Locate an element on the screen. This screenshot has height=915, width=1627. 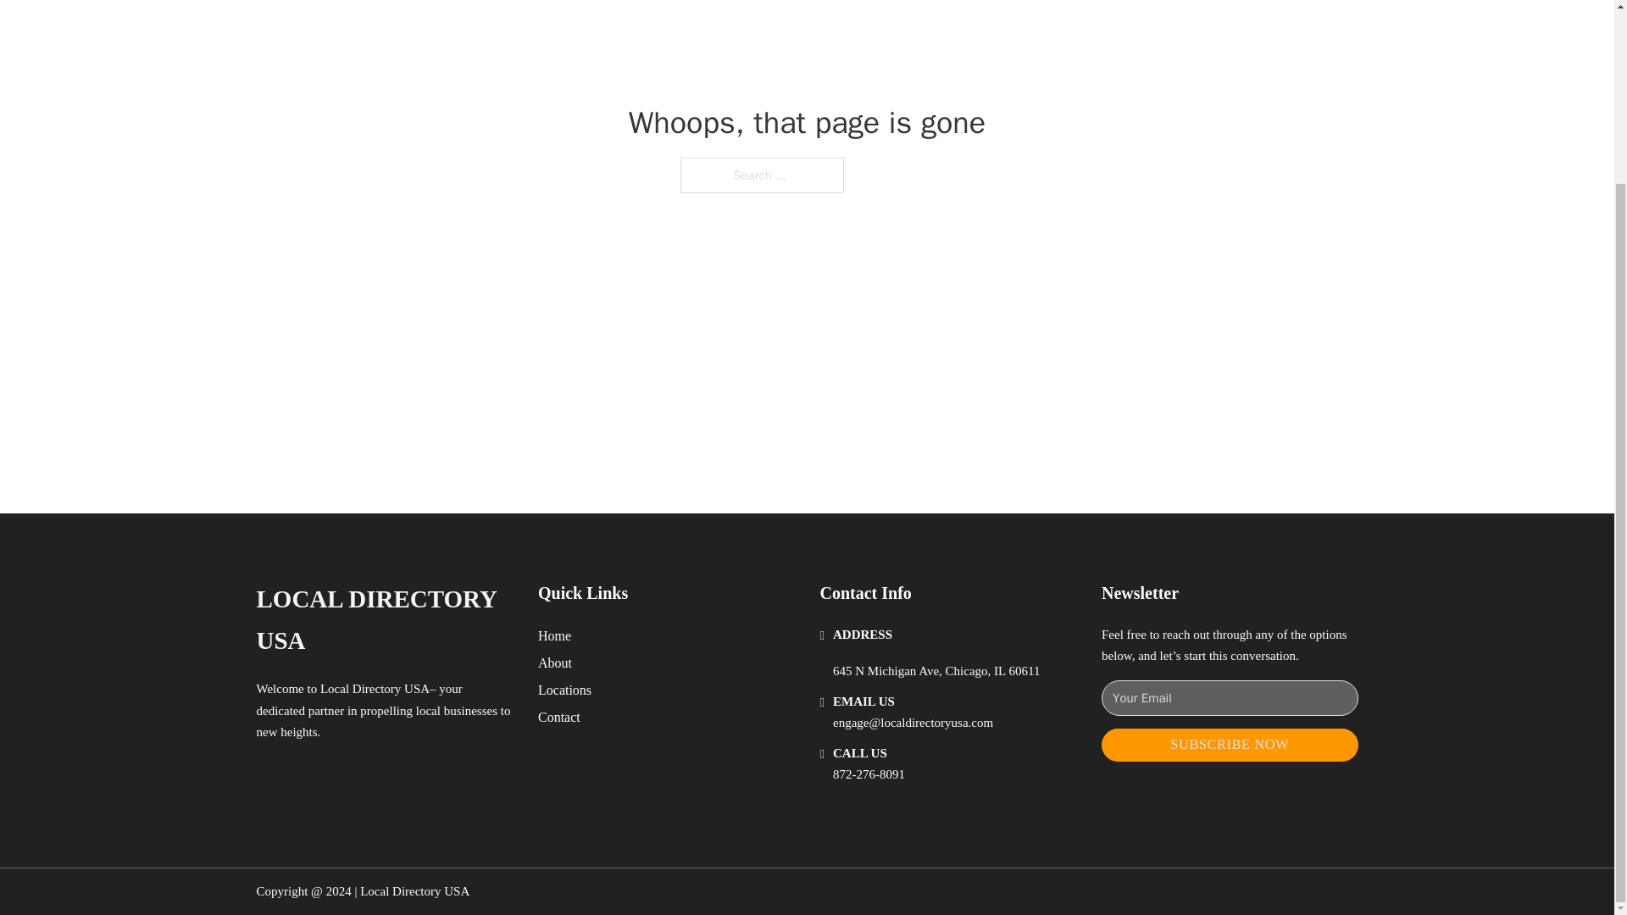
Contact is located at coordinates (559, 717).